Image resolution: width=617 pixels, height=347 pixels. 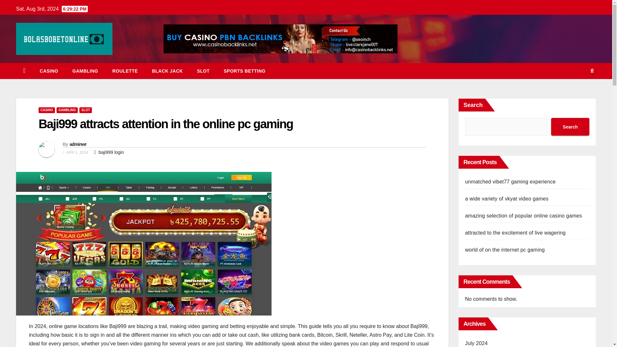 I want to click on SLOT, so click(x=85, y=110).